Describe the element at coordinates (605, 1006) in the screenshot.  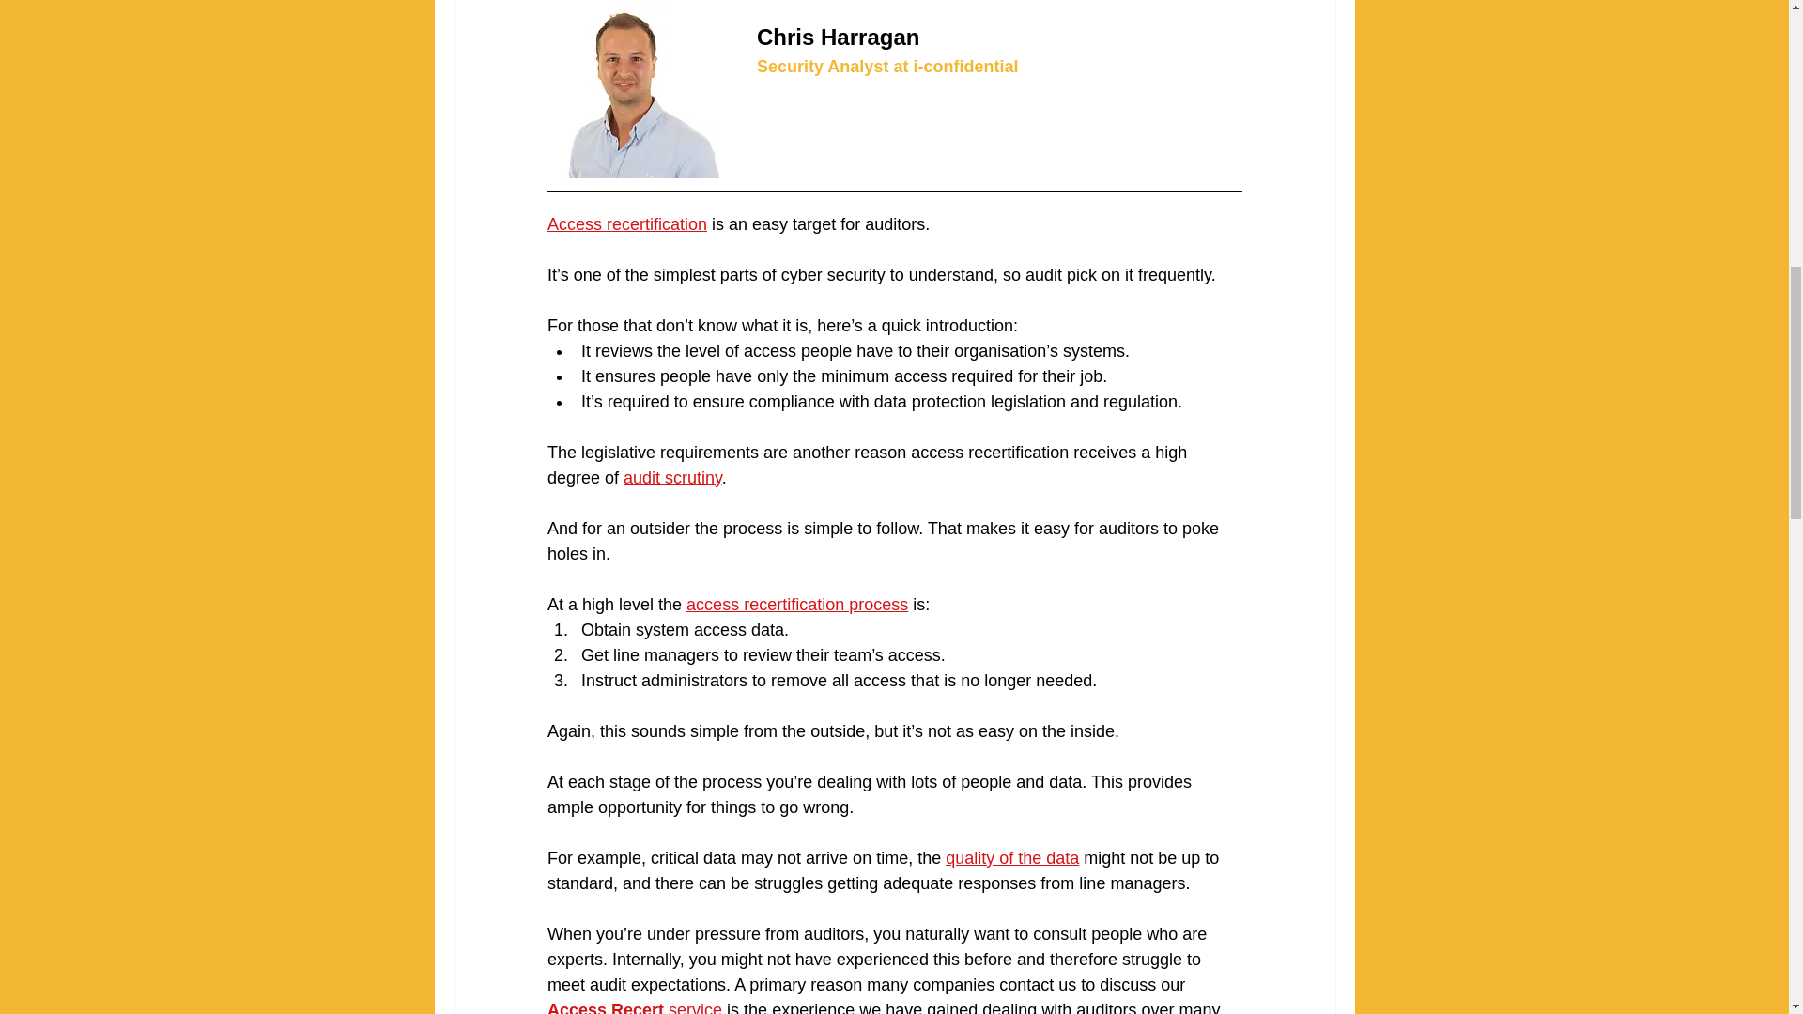
I see `Access Recert` at that location.